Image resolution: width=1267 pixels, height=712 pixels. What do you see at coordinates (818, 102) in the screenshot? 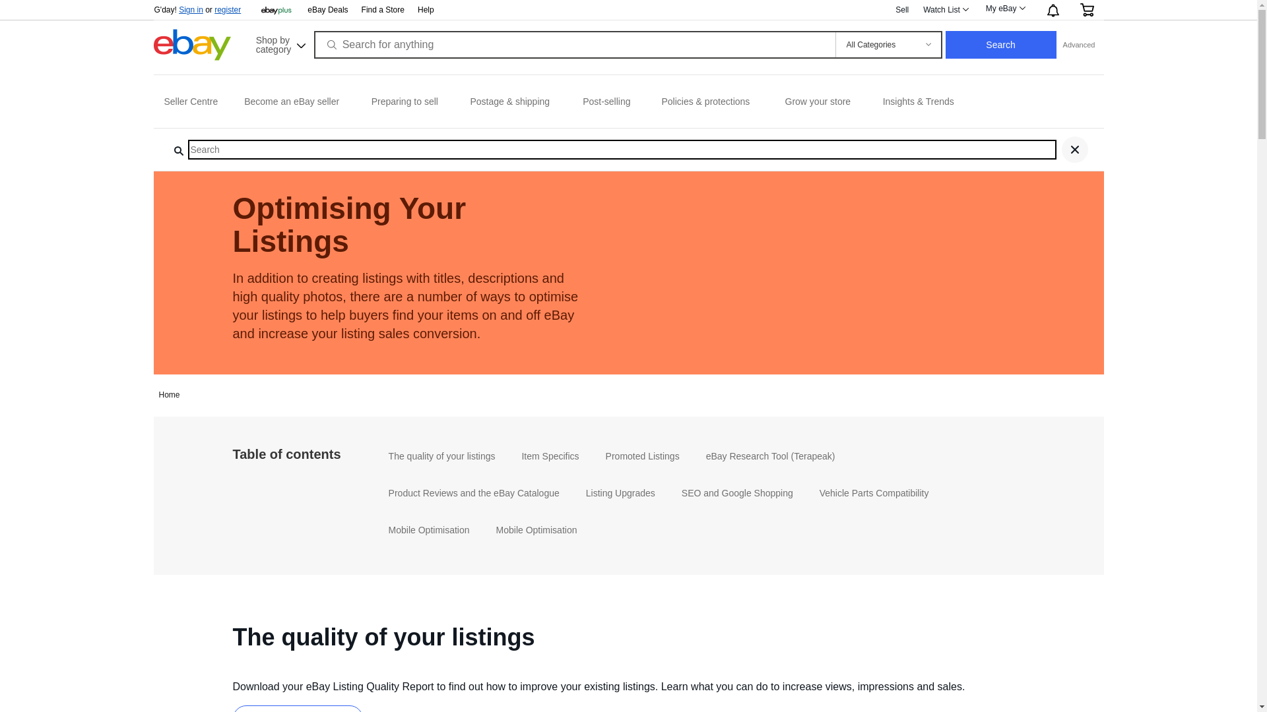
I see `Grow your store` at bounding box center [818, 102].